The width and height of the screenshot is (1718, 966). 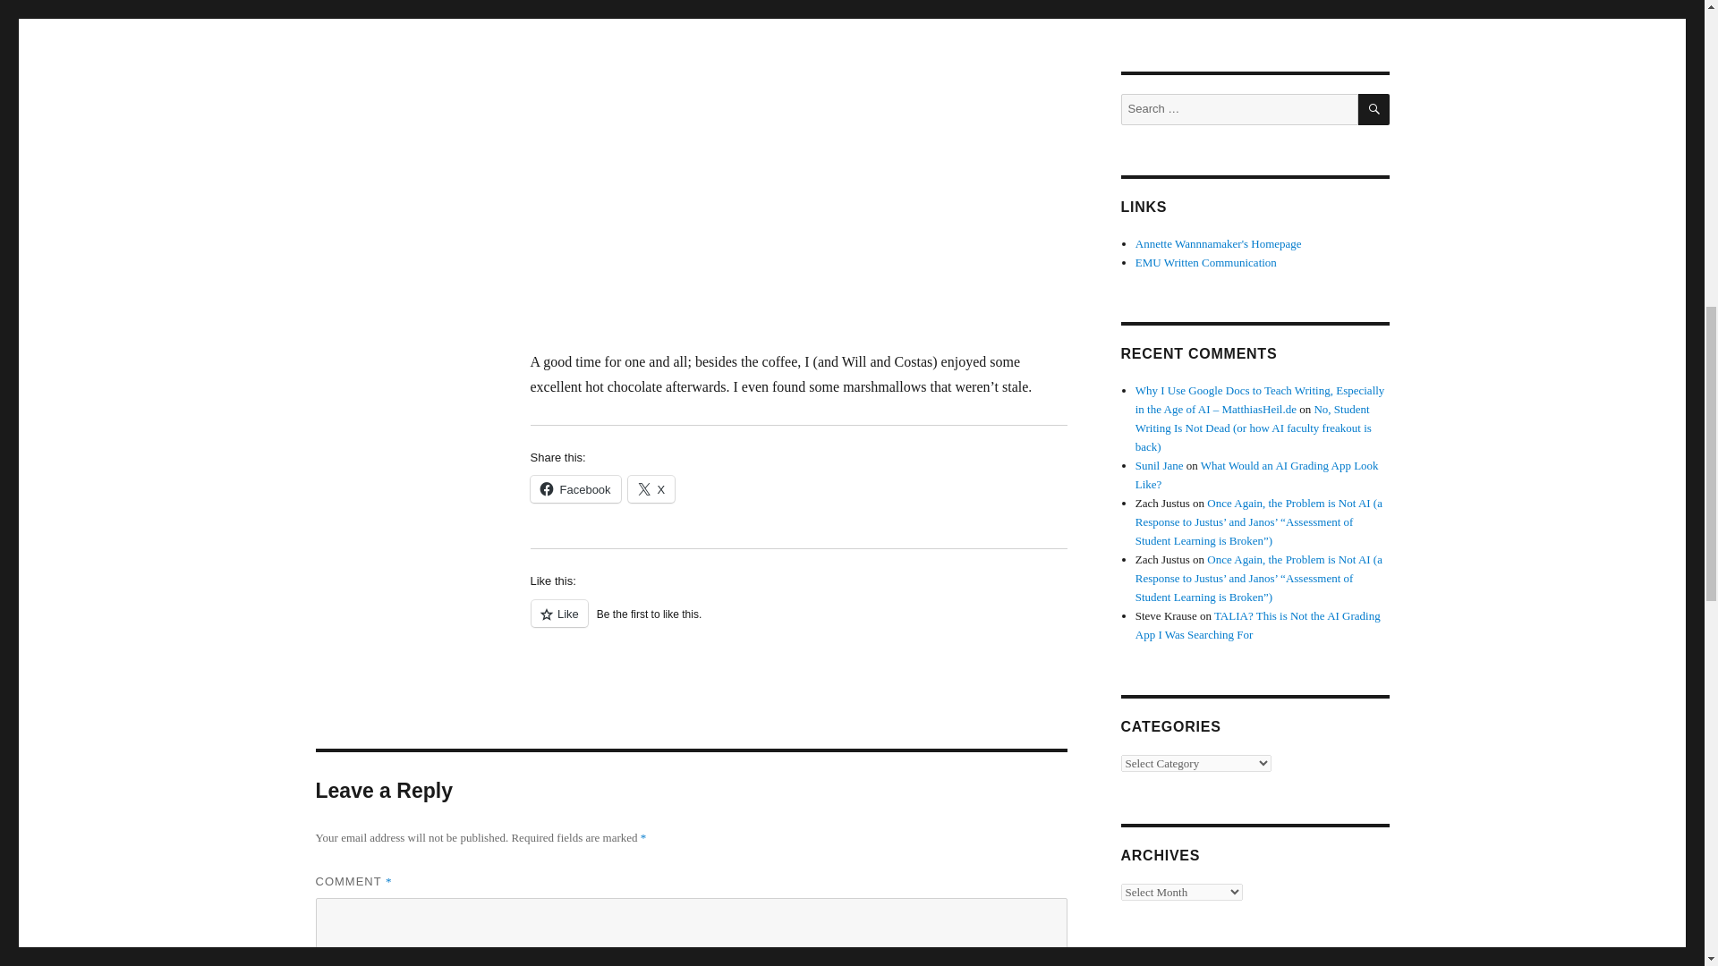 What do you see at coordinates (1219, 243) in the screenshot?
I see `Annette Wannnamaker's Homepage` at bounding box center [1219, 243].